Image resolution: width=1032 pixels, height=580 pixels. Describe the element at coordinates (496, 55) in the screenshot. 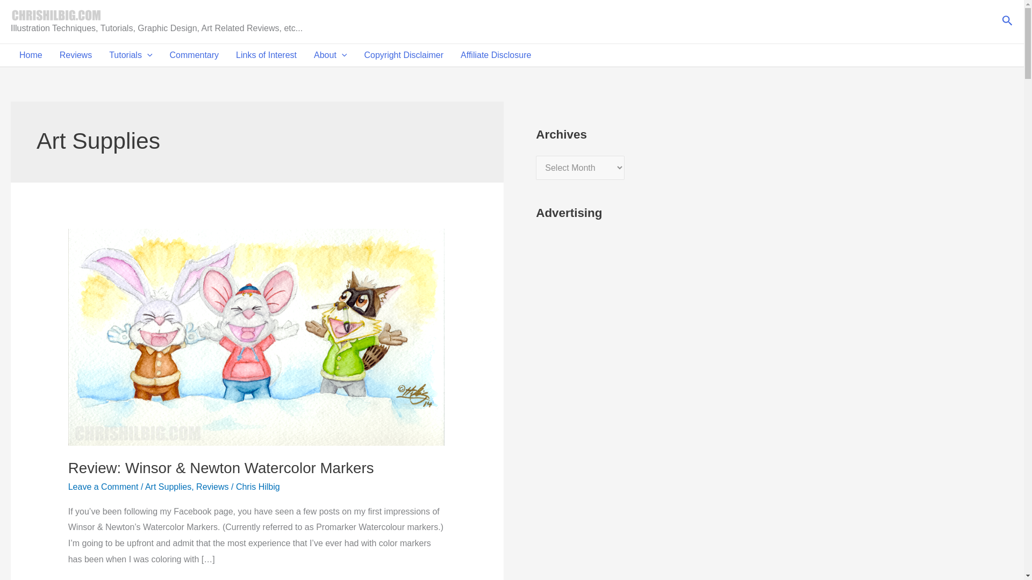

I see `Affiliate Disclosure` at that location.